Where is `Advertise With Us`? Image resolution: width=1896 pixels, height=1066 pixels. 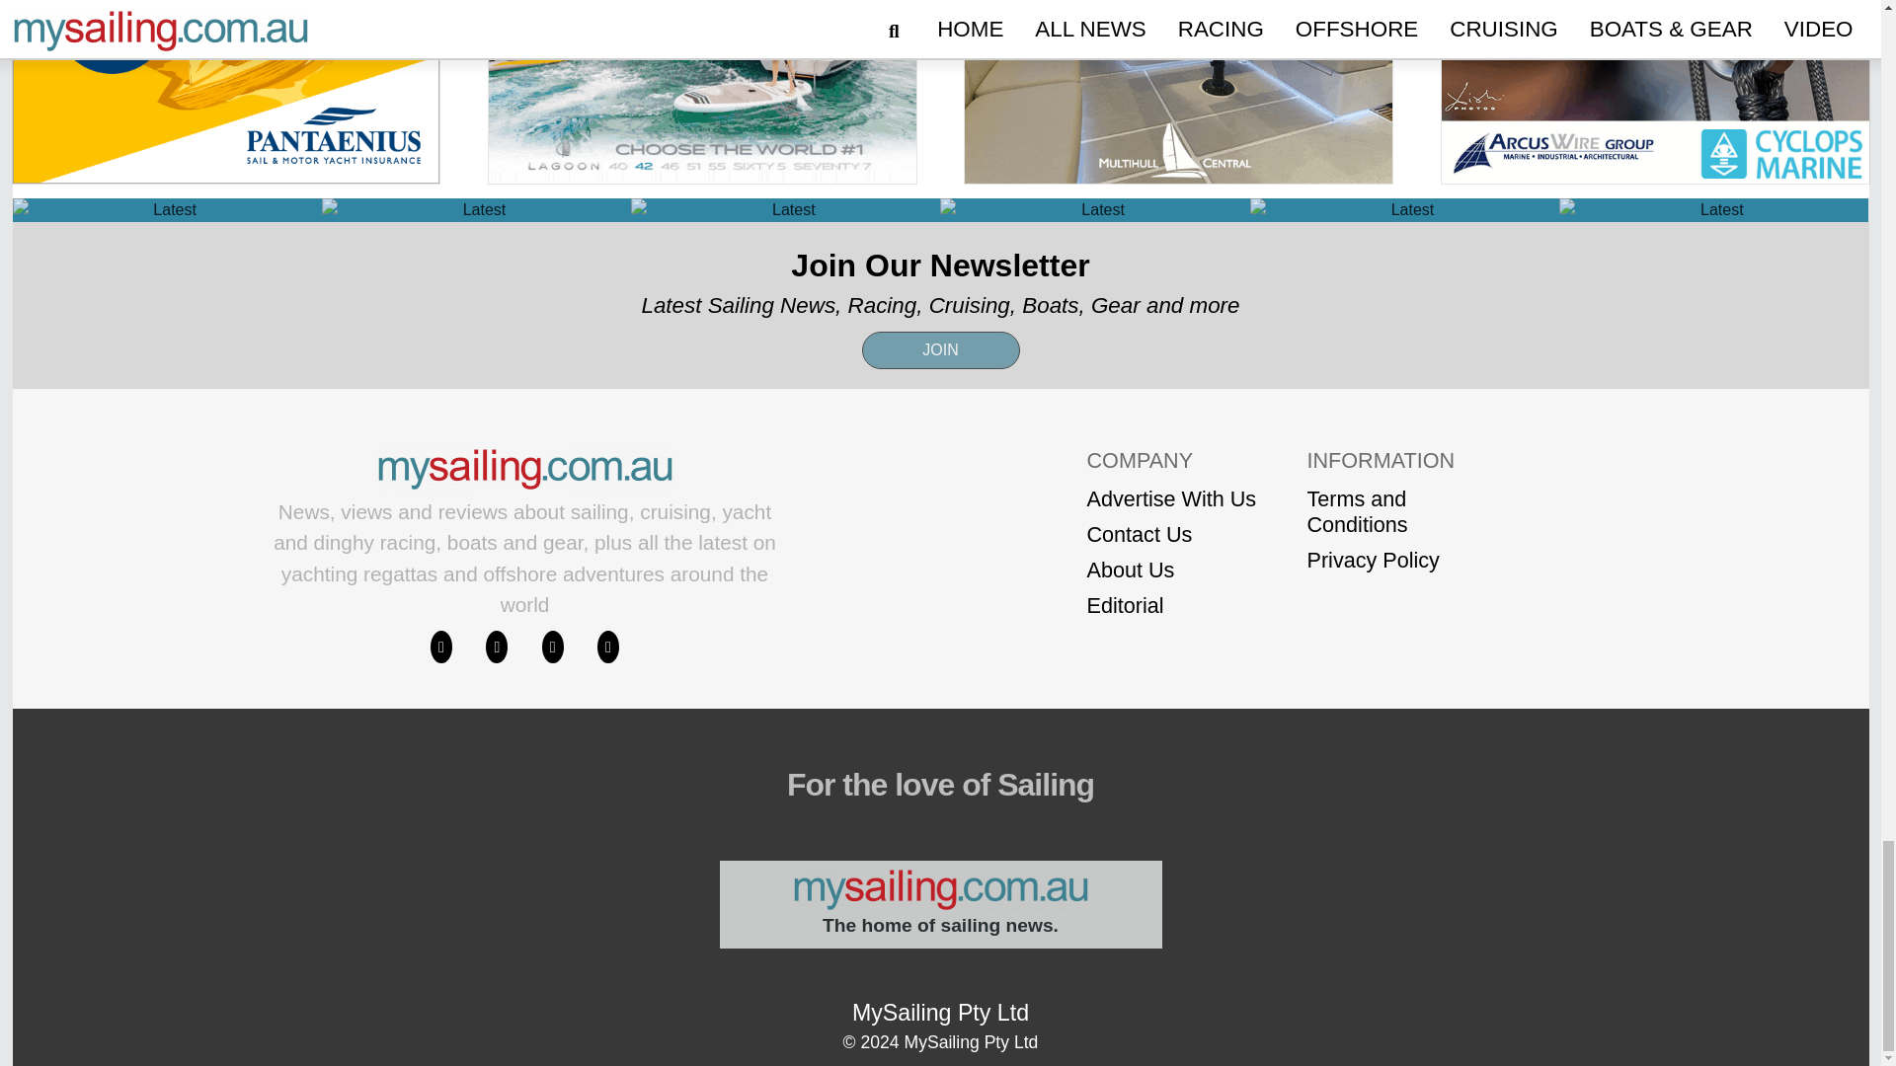 Advertise With Us is located at coordinates (1171, 499).